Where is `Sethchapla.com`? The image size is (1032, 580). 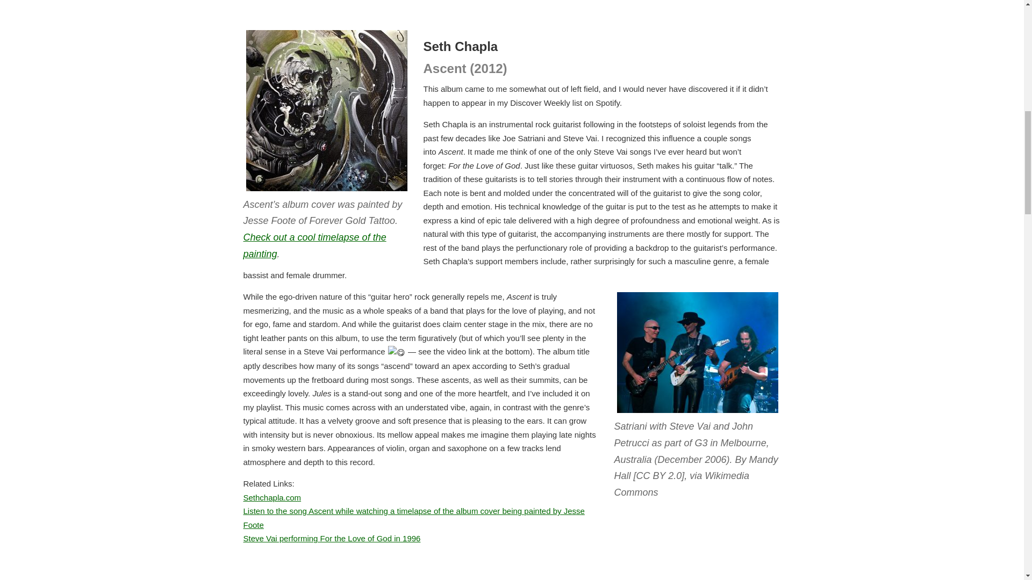
Sethchapla.com is located at coordinates (272, 497).